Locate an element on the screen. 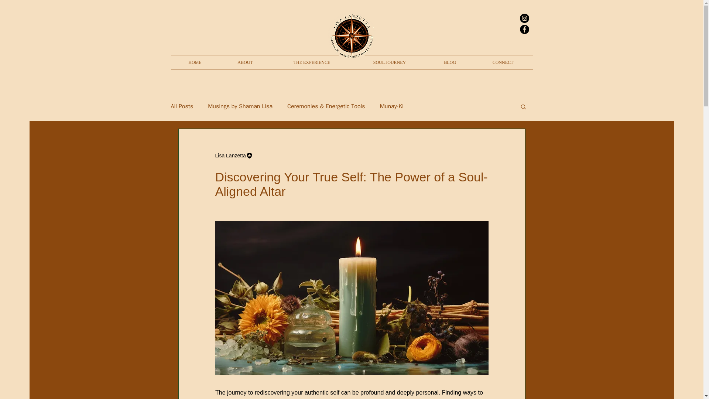  Musings by Shaman Lisa is located at coordinates (240, 106).